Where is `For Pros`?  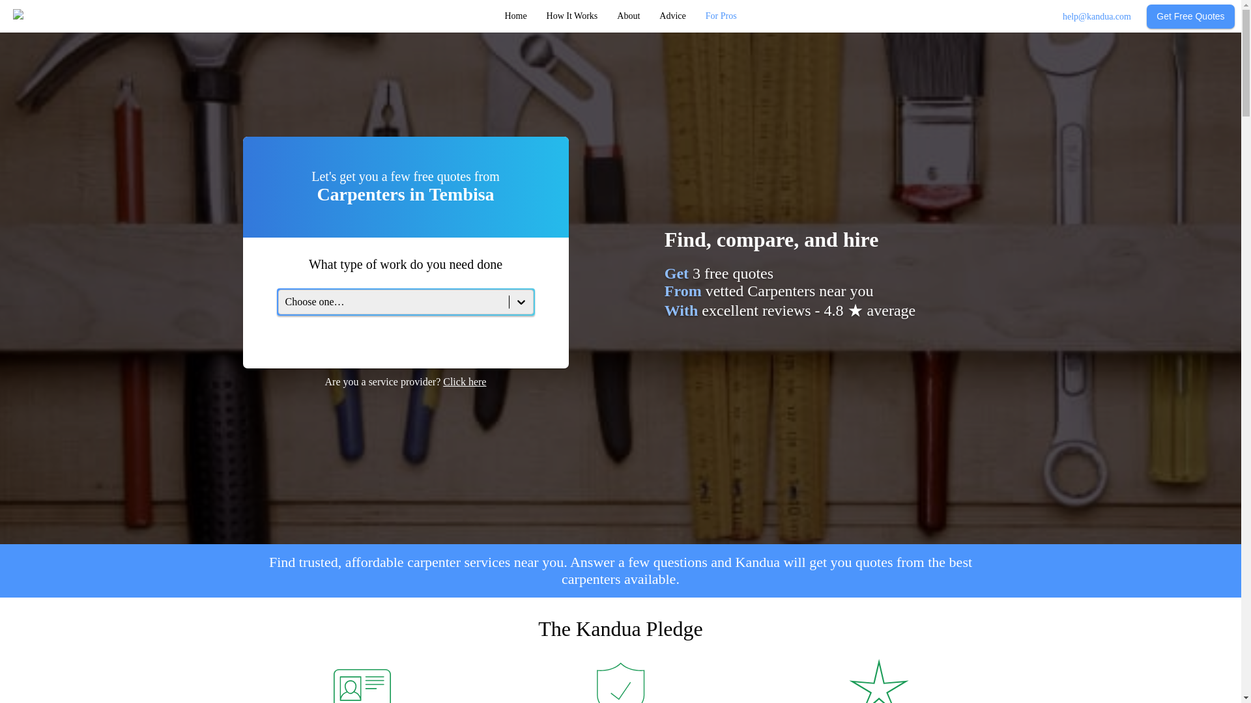 For Pros is located at coordinates (721, 16).